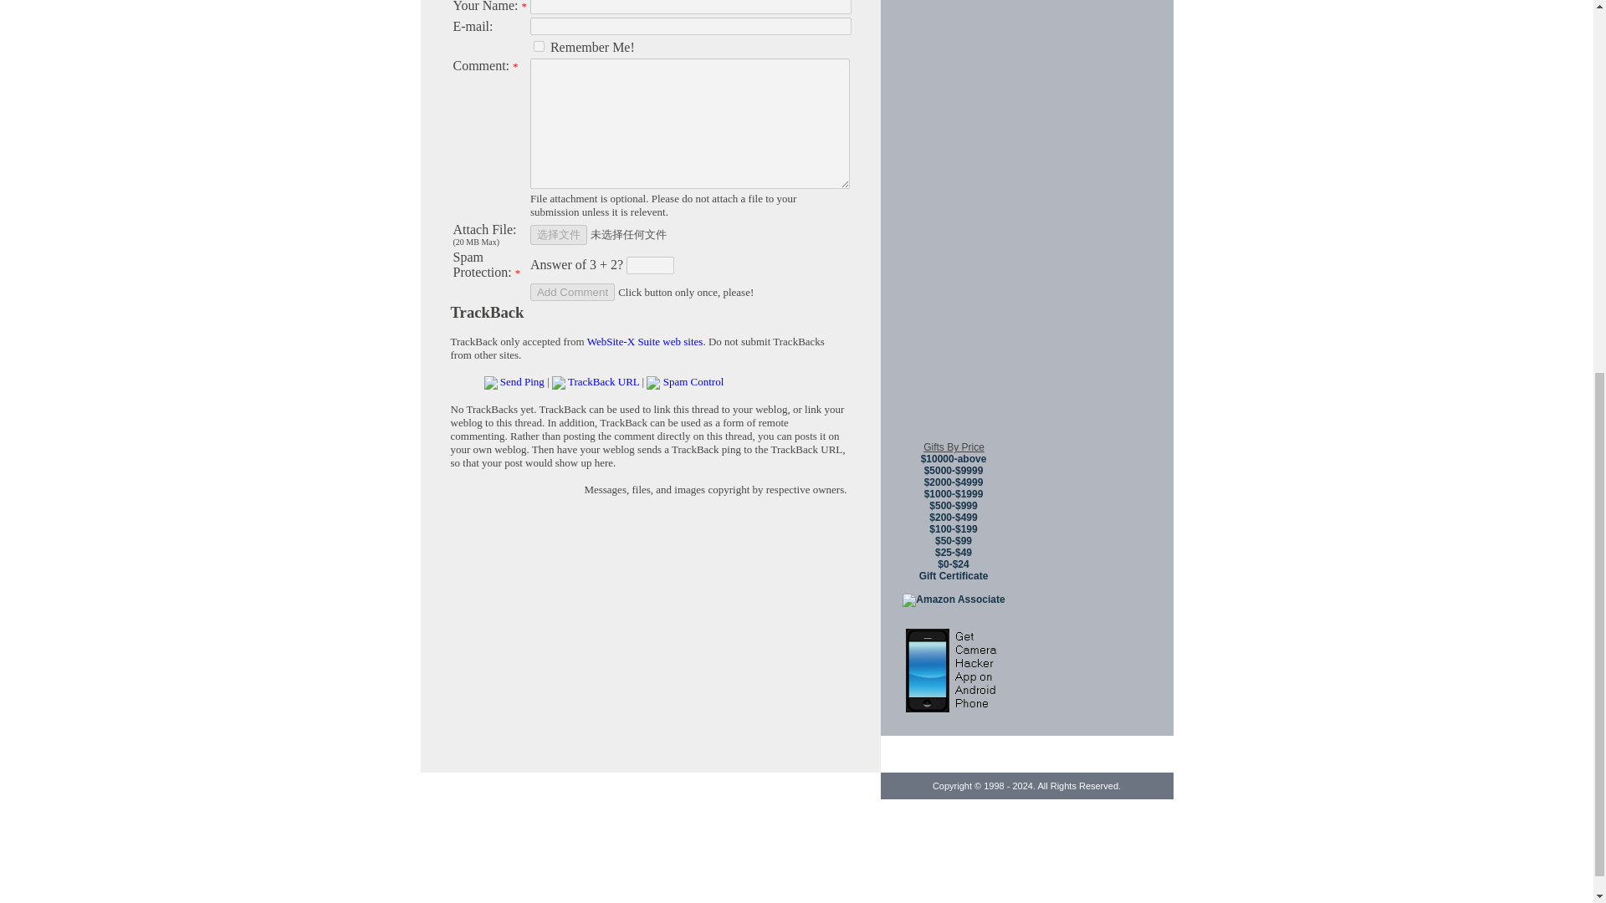  Describe the element at coordinates (486, 312) in the screenshot. I see `TrackBack` at that location.